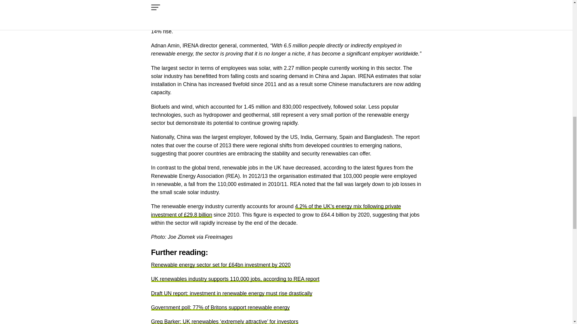  Describe the element at coordinates (217, 15) in the screenshot. I see `report` at that location.